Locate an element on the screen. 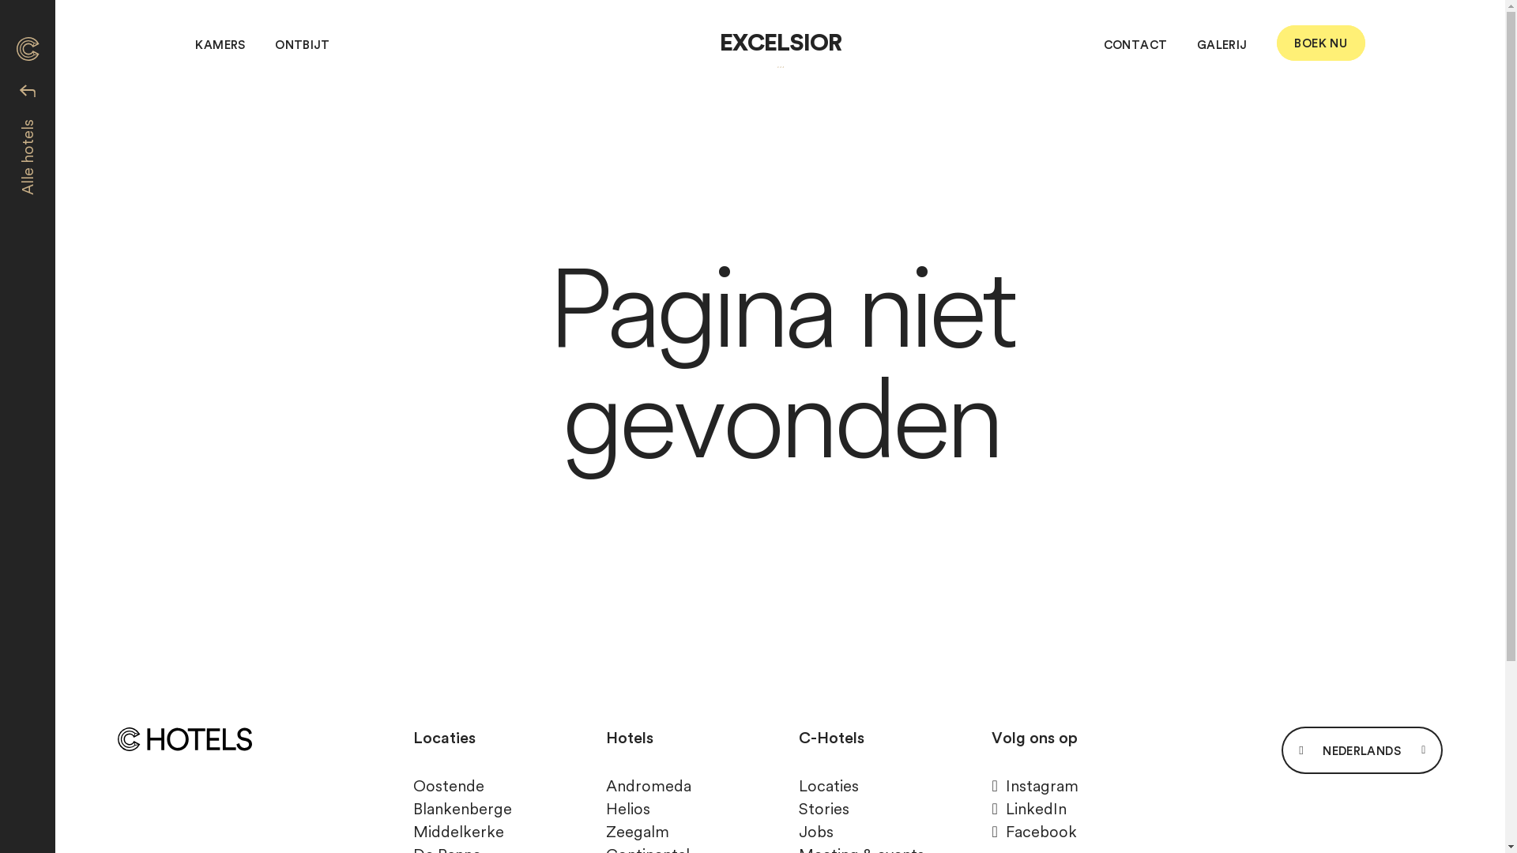 The width and height of the screenshot is (1517, 853). Facebook is located at coordinates (1033, 832).